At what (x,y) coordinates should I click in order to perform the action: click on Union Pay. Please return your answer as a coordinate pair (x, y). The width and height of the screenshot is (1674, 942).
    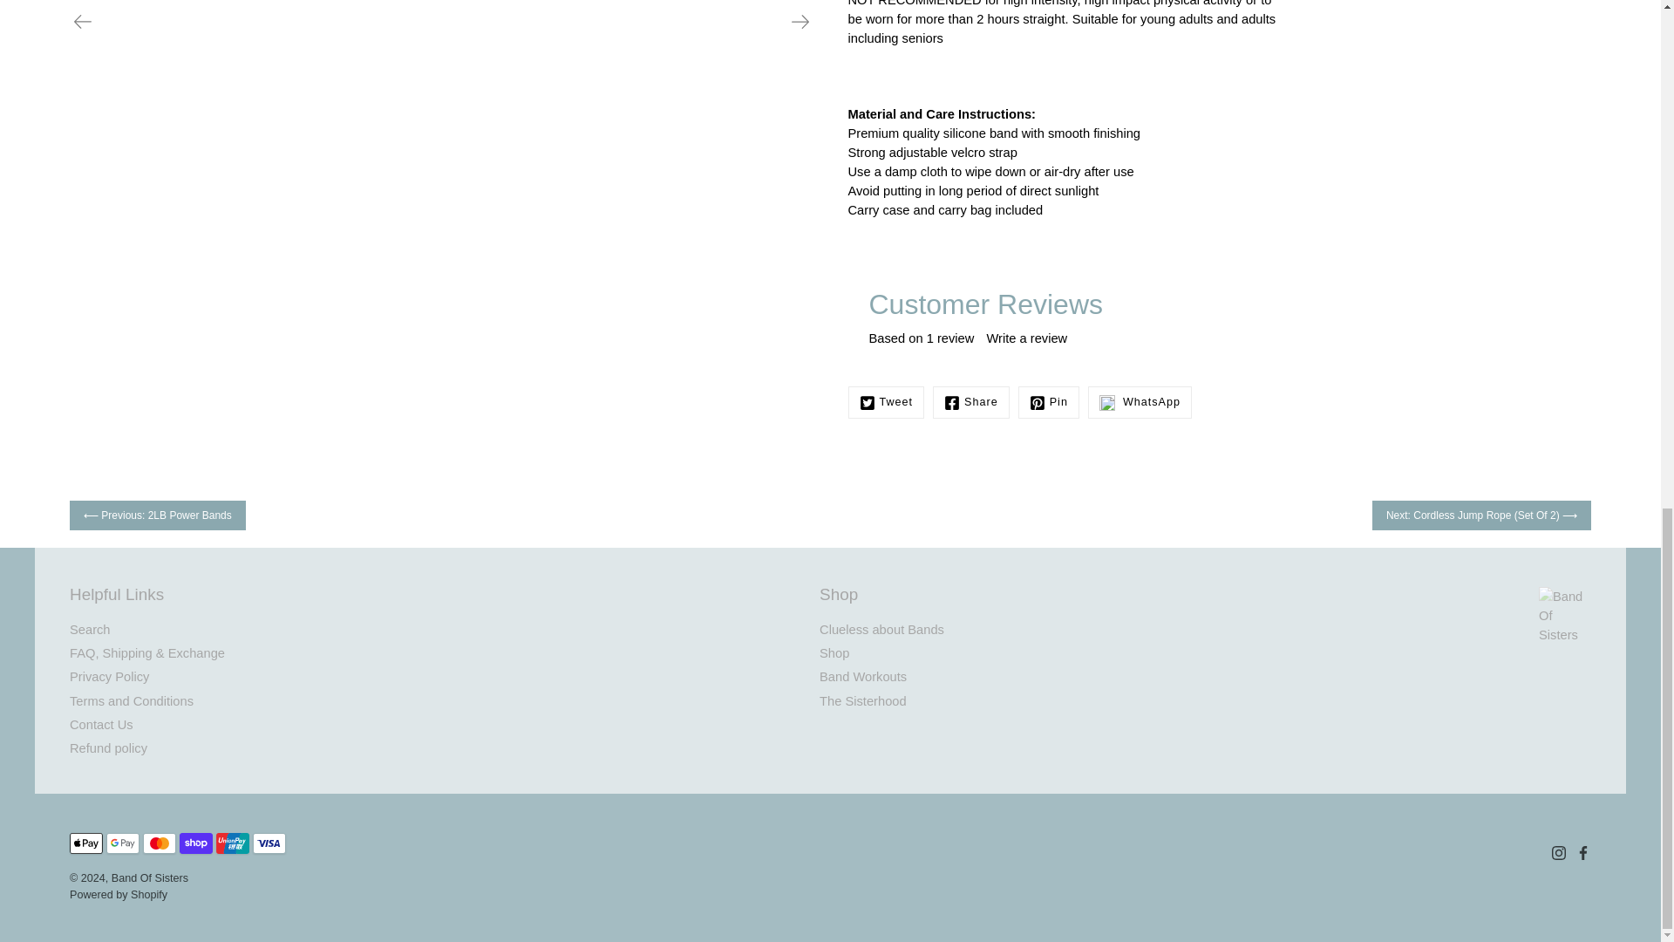
    Looking at the image, I should click on (232, 843).